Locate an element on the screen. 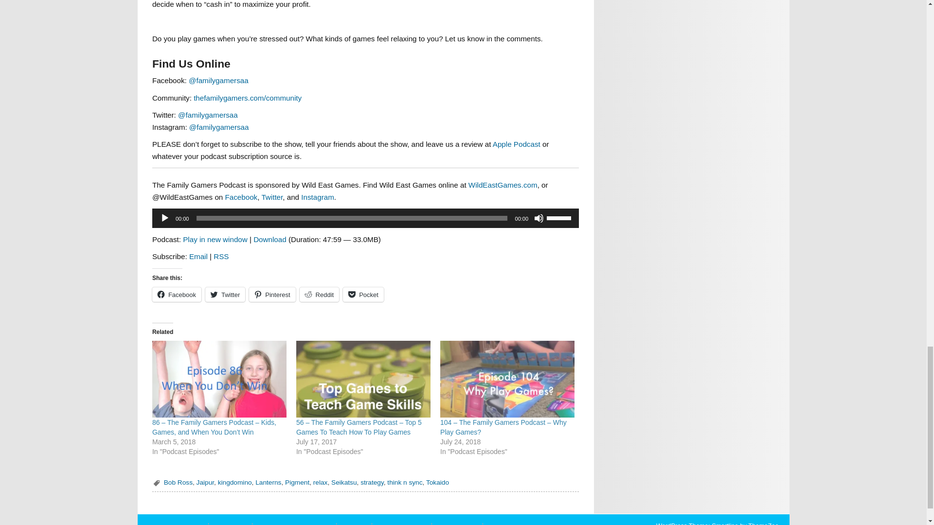  Subscribe via RSS is located at coordinates (221, 256).